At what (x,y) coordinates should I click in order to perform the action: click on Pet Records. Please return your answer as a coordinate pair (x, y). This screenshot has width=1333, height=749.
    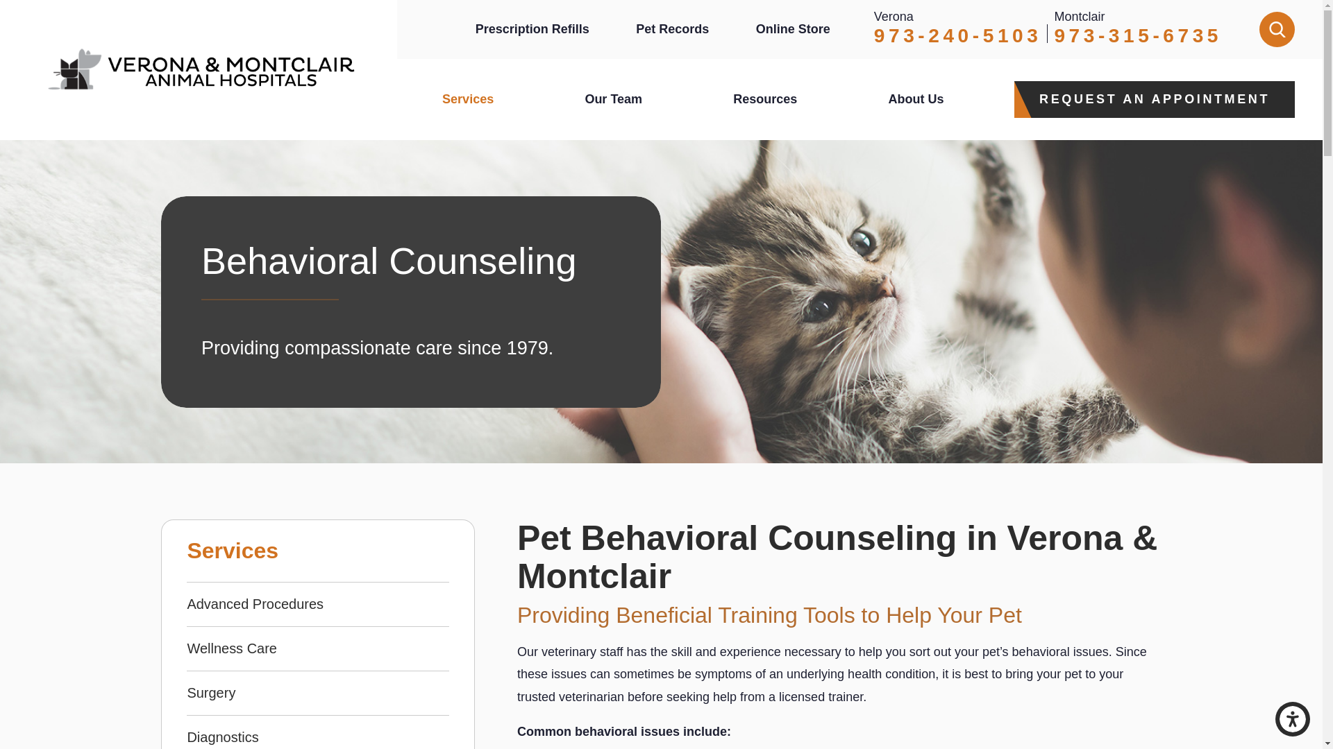
    Looking at the image, I should click on (672, 29).